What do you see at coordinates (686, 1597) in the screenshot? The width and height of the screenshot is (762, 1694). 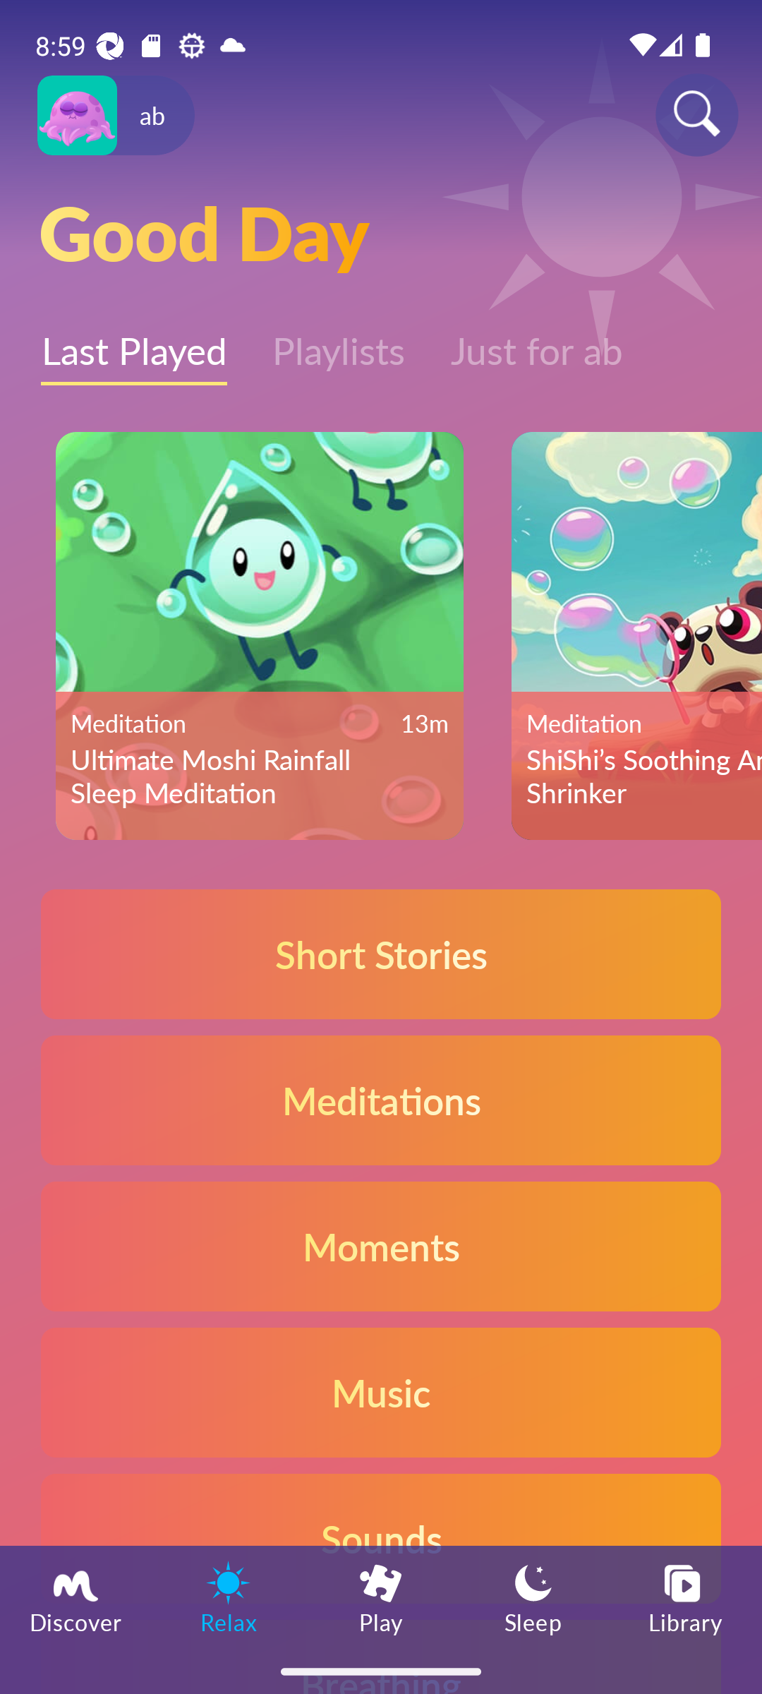 I see `Library` at bounding box center [686, 1597].